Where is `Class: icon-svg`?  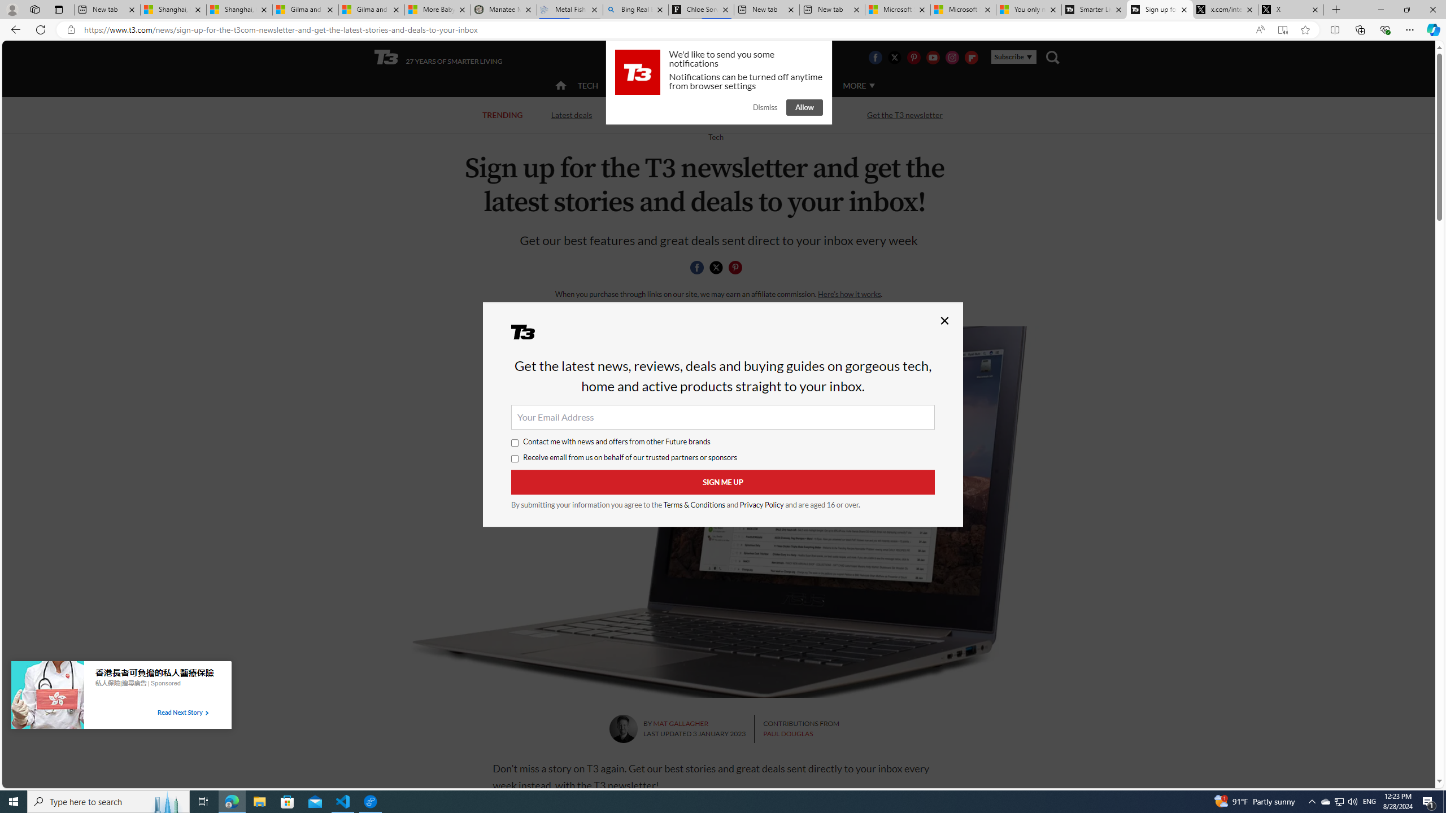
Class: icon-svg is located at coordinates (735, 268).